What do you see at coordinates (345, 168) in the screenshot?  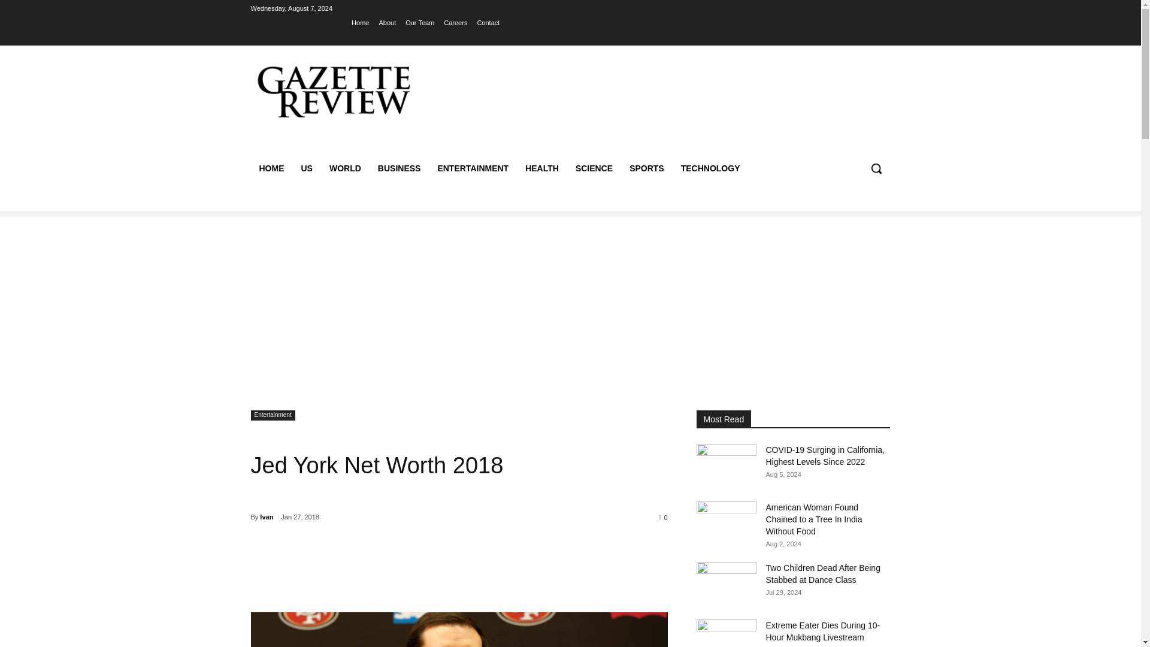 I see `WORLD` at bounding box center [345, 168].